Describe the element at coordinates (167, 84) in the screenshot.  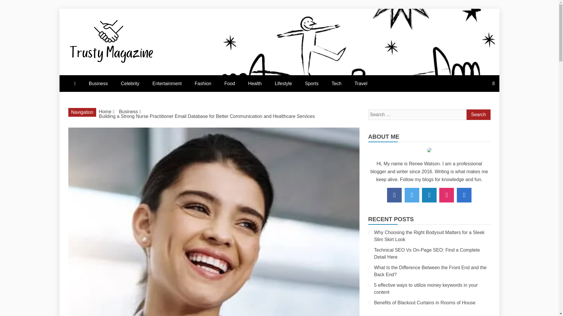
I see `Entertainment` at that location.